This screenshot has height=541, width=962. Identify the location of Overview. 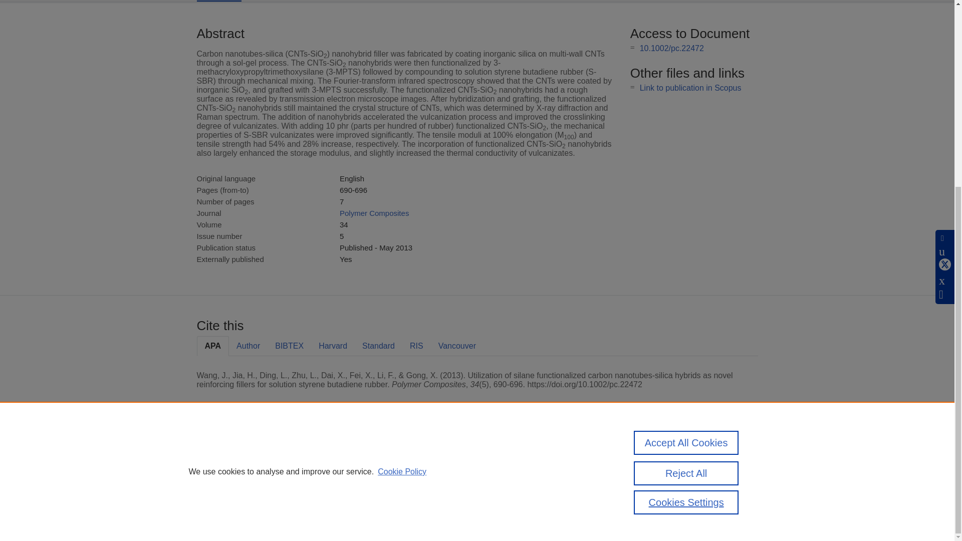
(218, 1).